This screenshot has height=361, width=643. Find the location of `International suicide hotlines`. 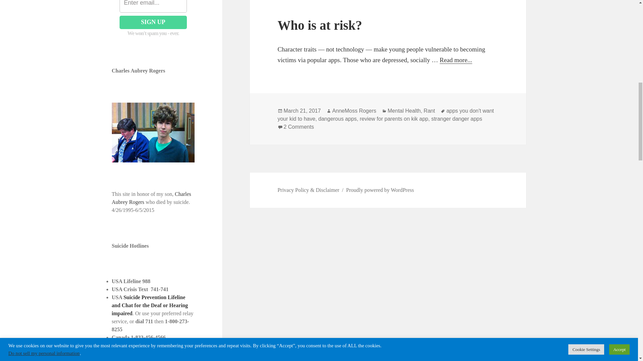

International suicide hotlines is located at coordinates (145, 360).